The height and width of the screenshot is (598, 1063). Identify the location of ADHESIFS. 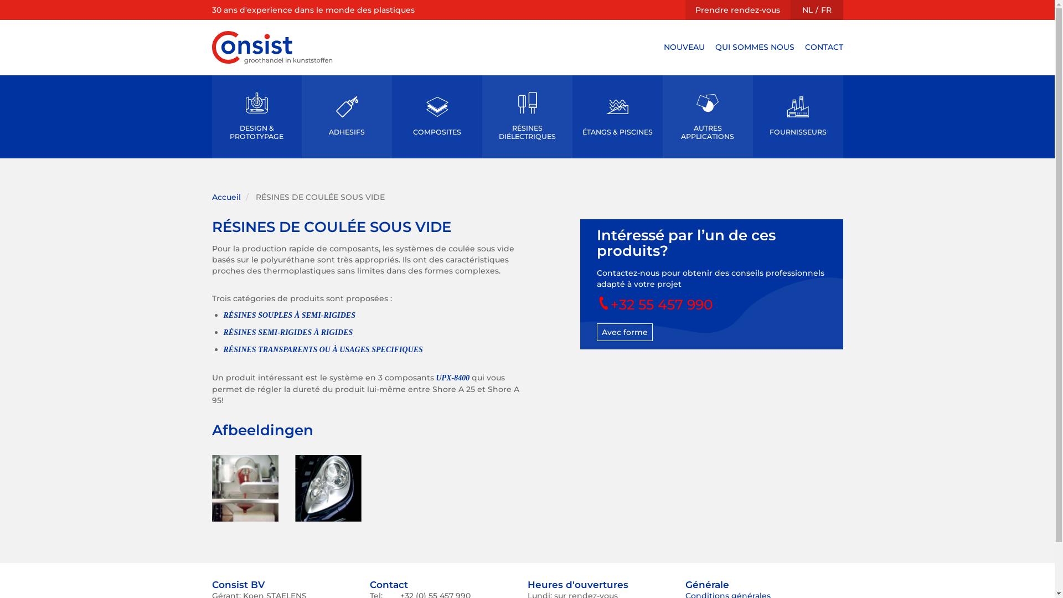
(347, 117).